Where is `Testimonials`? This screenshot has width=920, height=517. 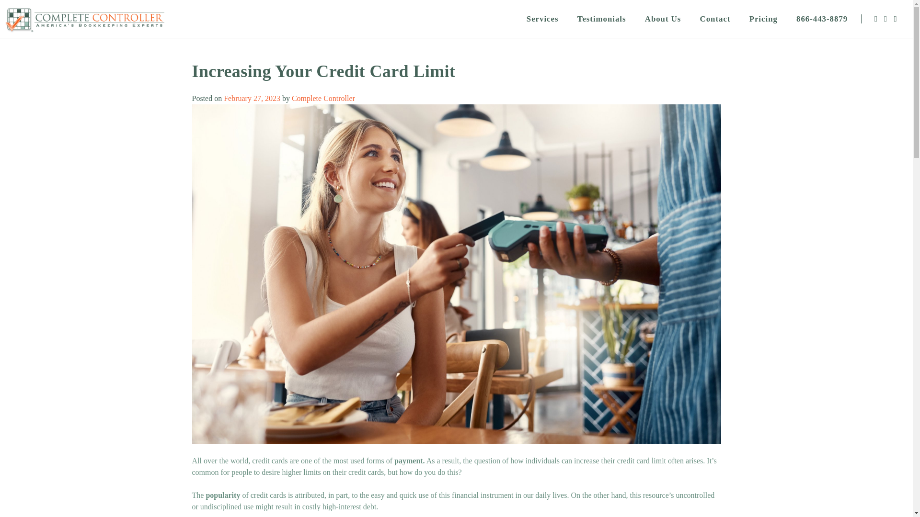 Testimonials is located at coordinates (602, 19).